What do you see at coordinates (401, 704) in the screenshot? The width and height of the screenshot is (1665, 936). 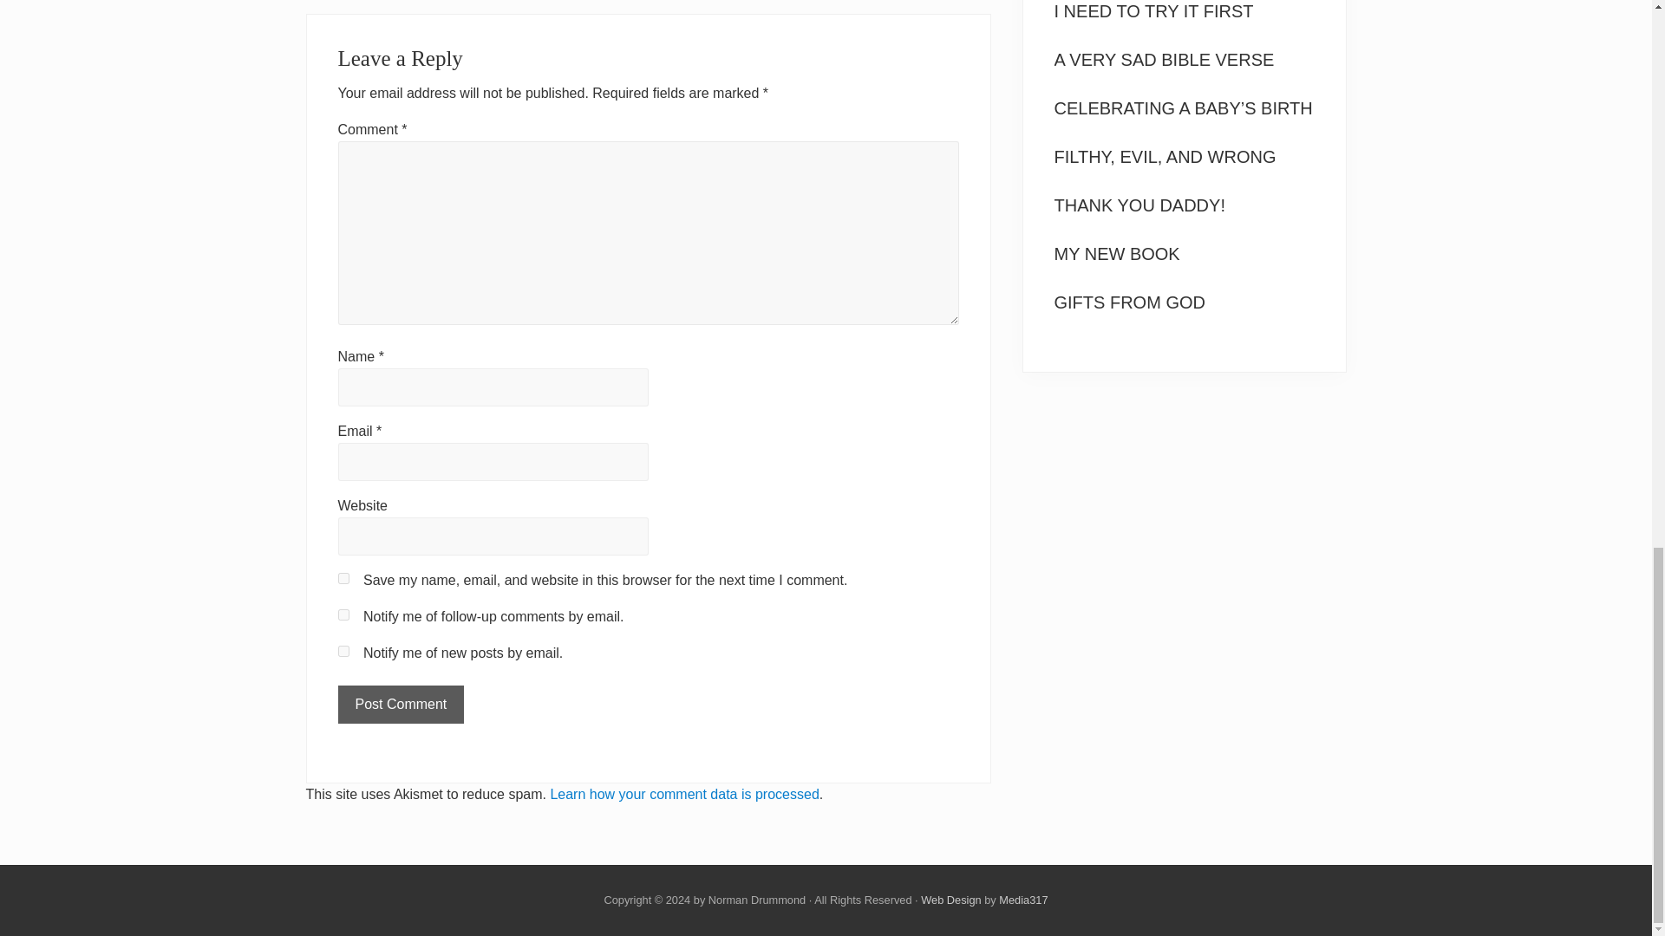 I see `Post Comment` at bounding box center [401, 704].